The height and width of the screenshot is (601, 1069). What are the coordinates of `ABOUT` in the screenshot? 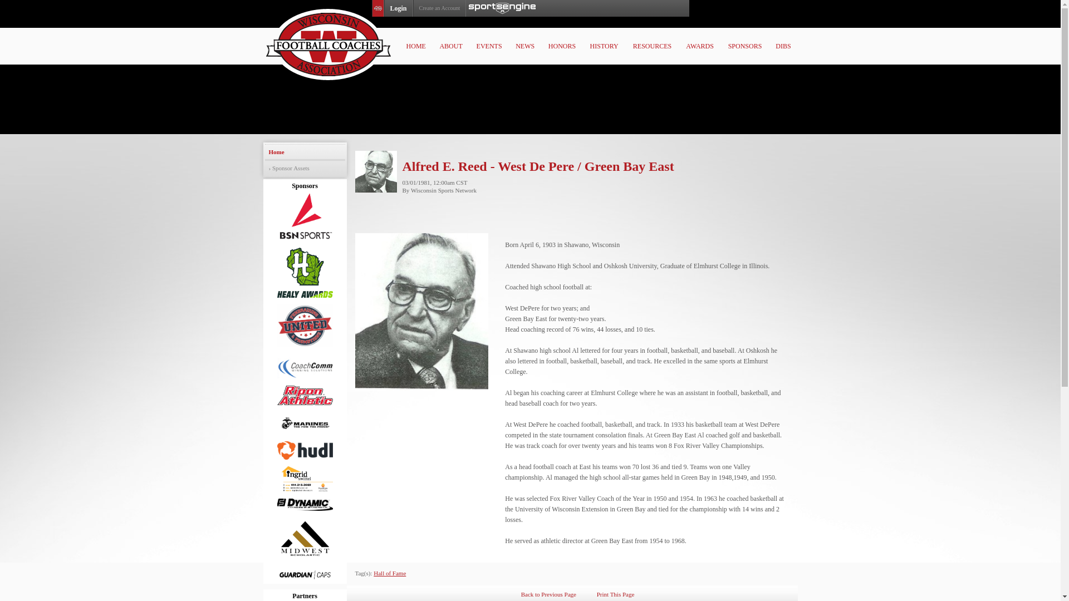 It's located at (451, 46).